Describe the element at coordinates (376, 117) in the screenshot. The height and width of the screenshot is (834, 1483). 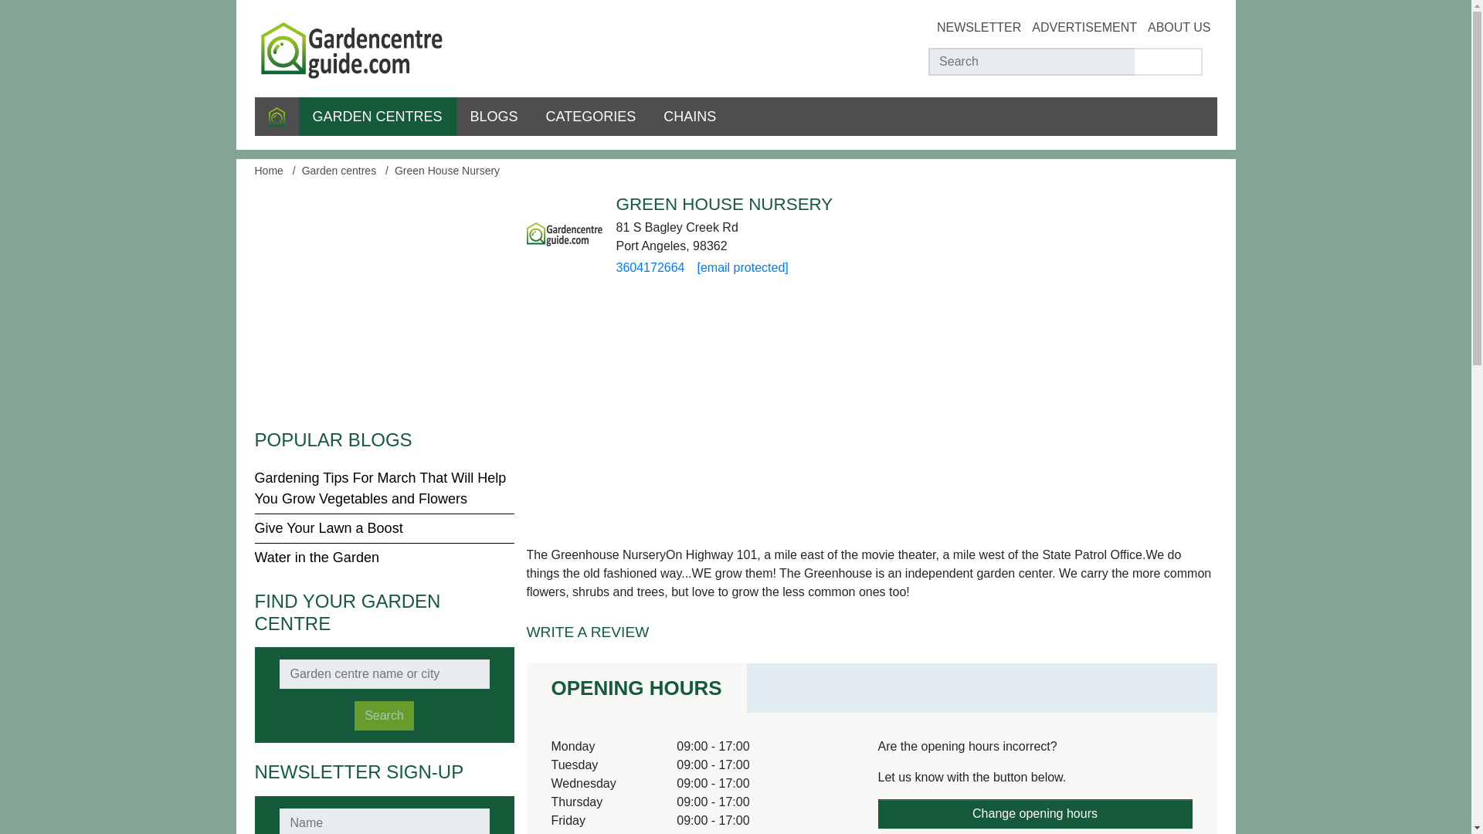
I see `Garden centres` at that location.